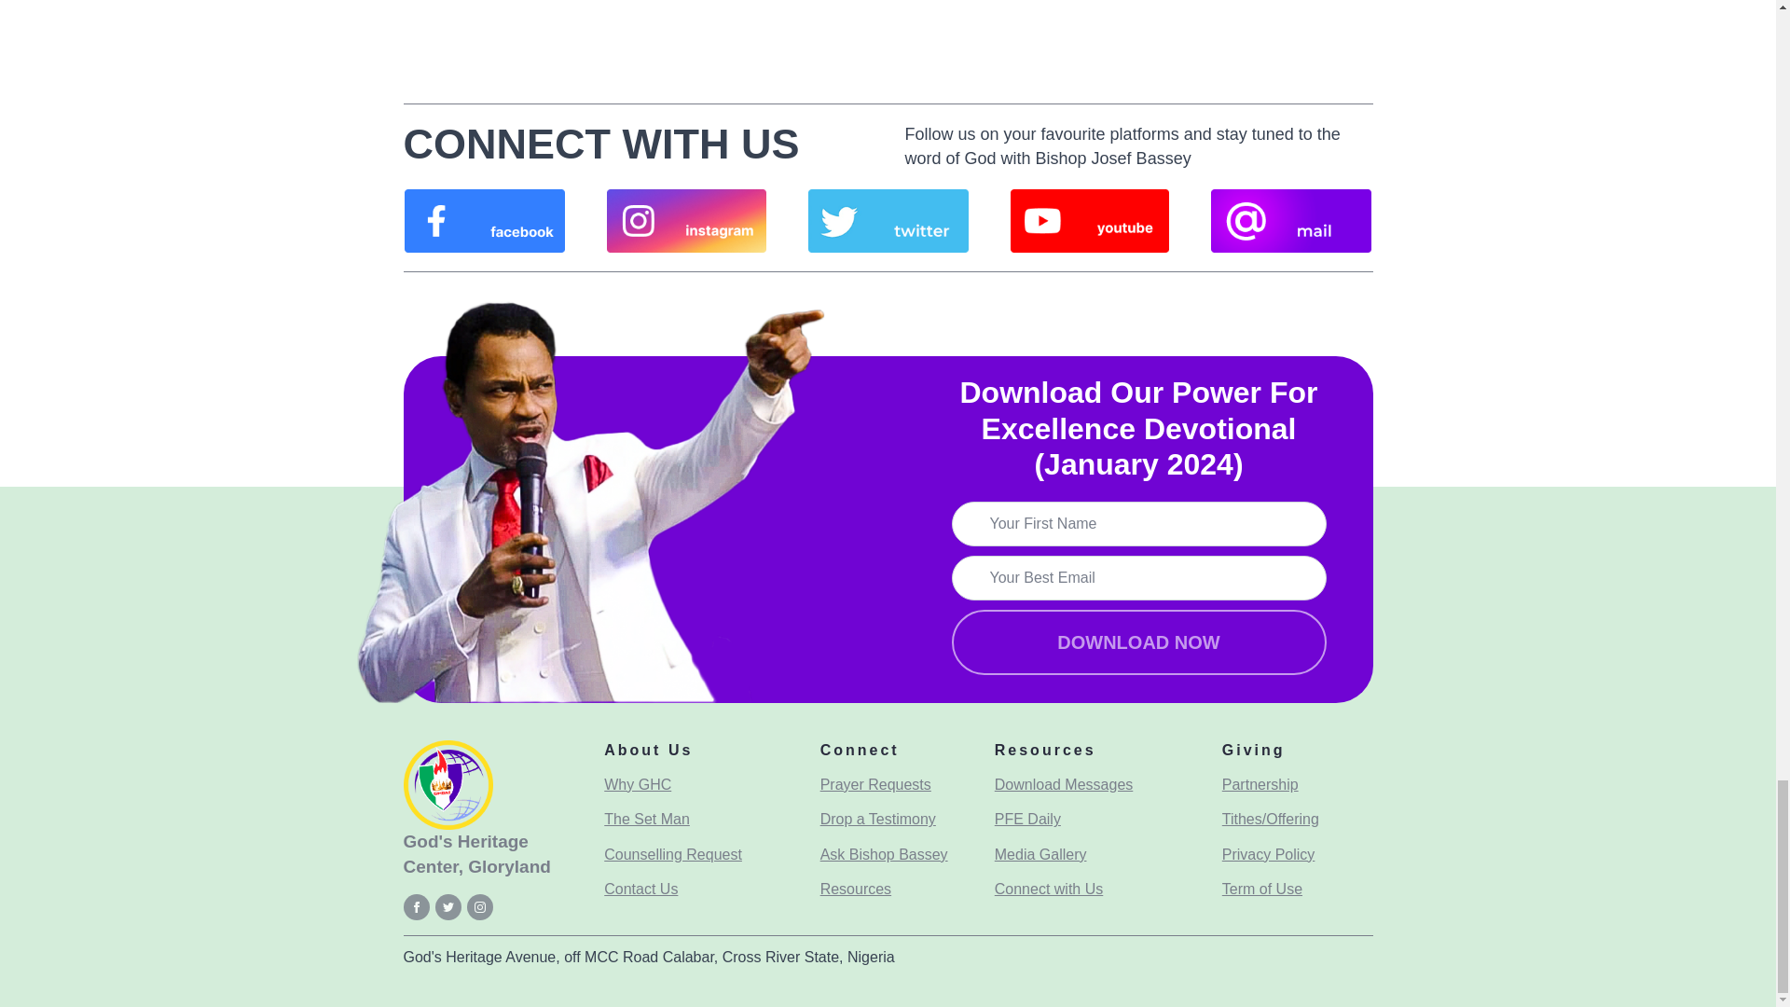 This screenshot has width=1790, height=1007. I want to click on Partnership, so click(1260, 785).